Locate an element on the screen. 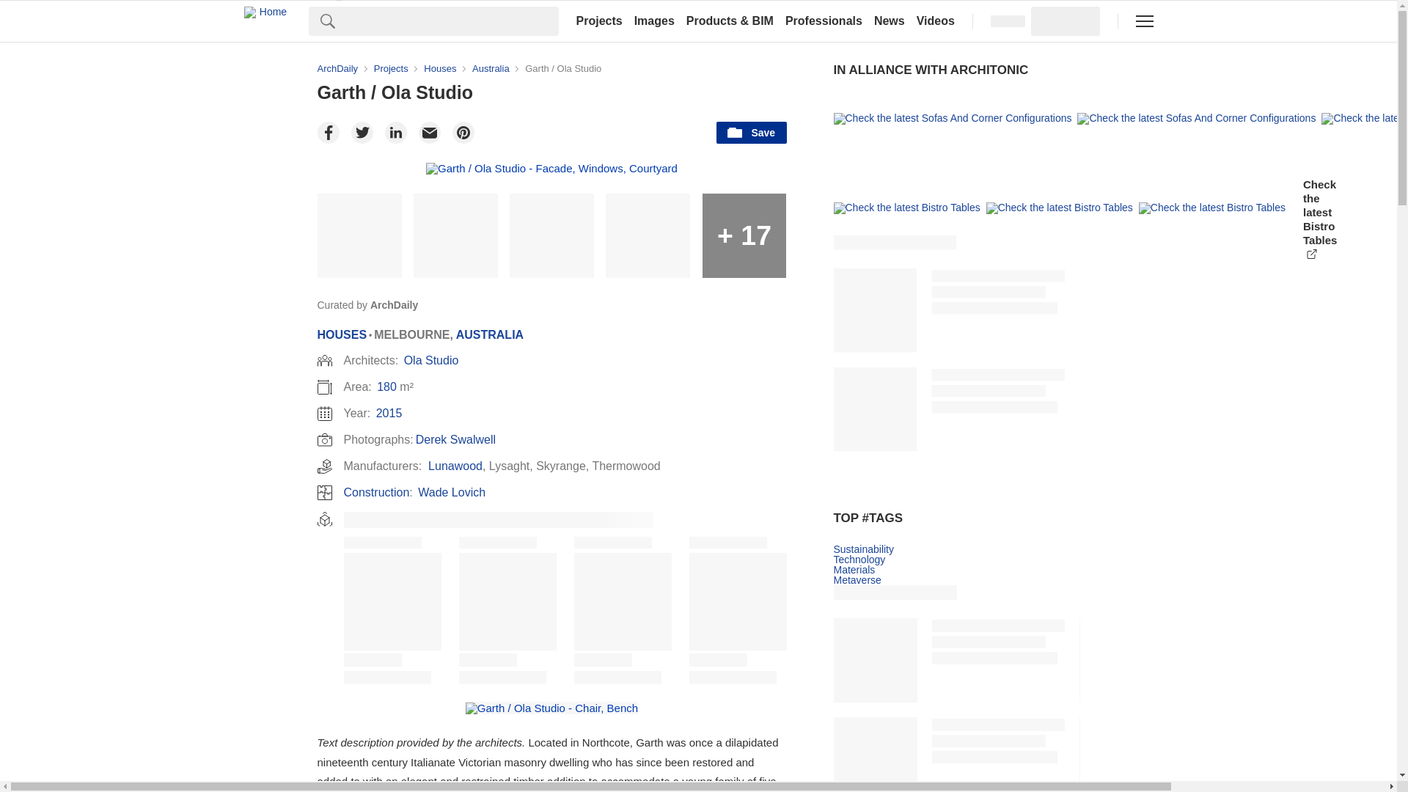 This screenshot has width=1408, height=792. Images is located at coordinates (654, 21).